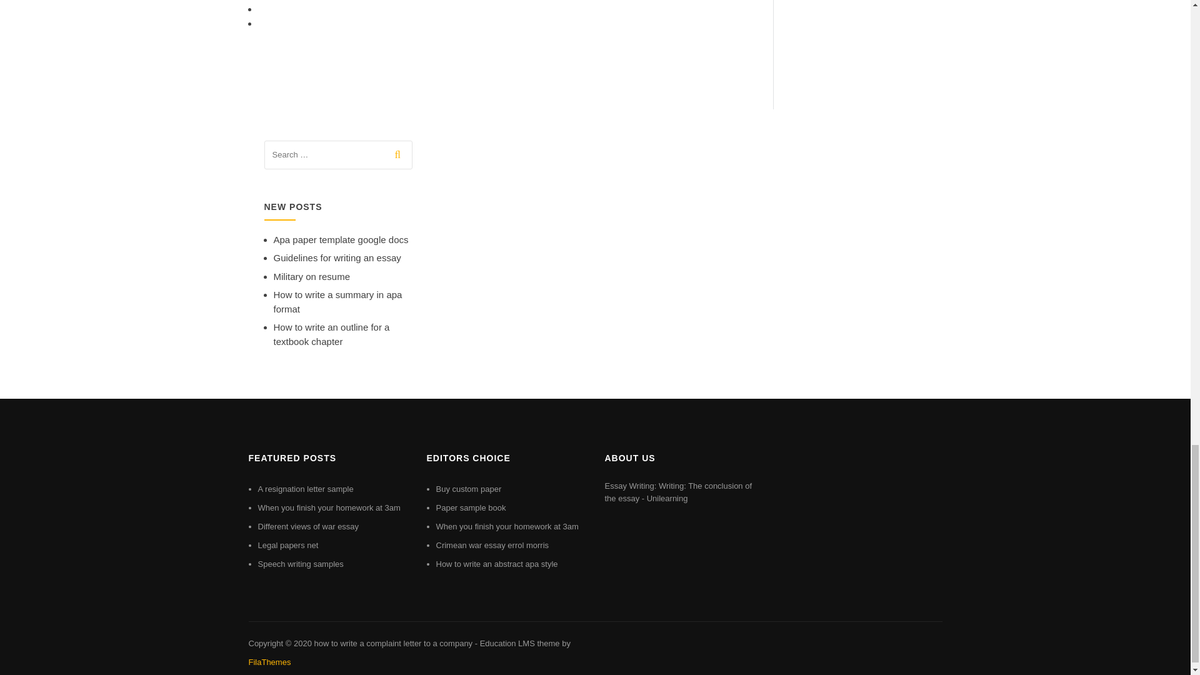 The width and height of the screenshot is (1200, 675). Describe the element at coordinates (392, 642) in the screenshot. I see `how to write a complaint letter to a company` at that location.